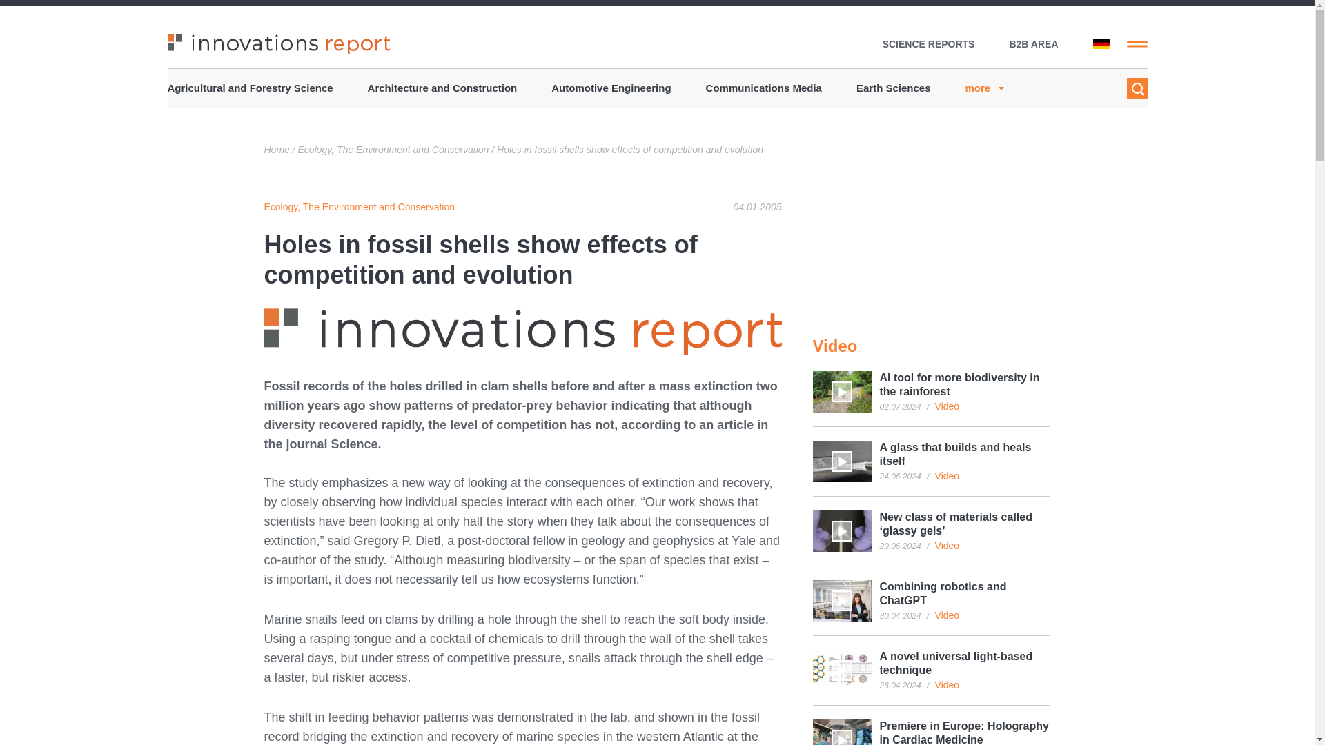  I want to click on SCIENCE REPORTS, so click(929, 44).